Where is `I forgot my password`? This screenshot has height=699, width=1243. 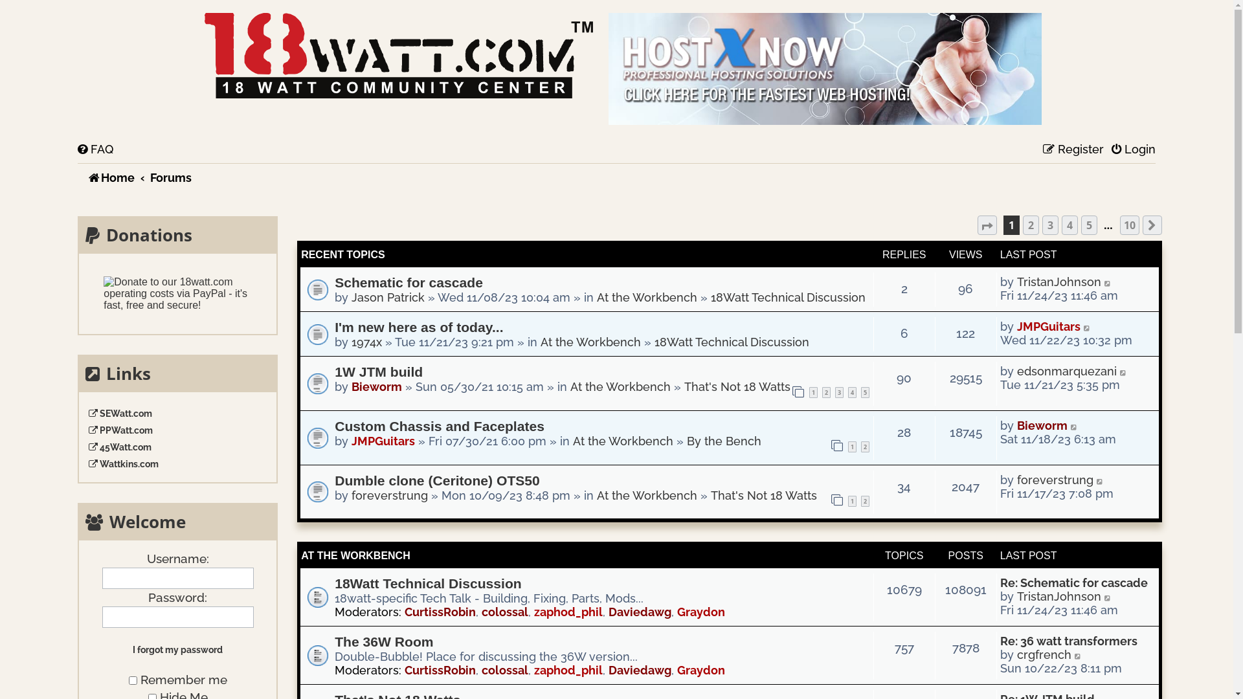 I forgot my password is located at coordinates (177, 650).